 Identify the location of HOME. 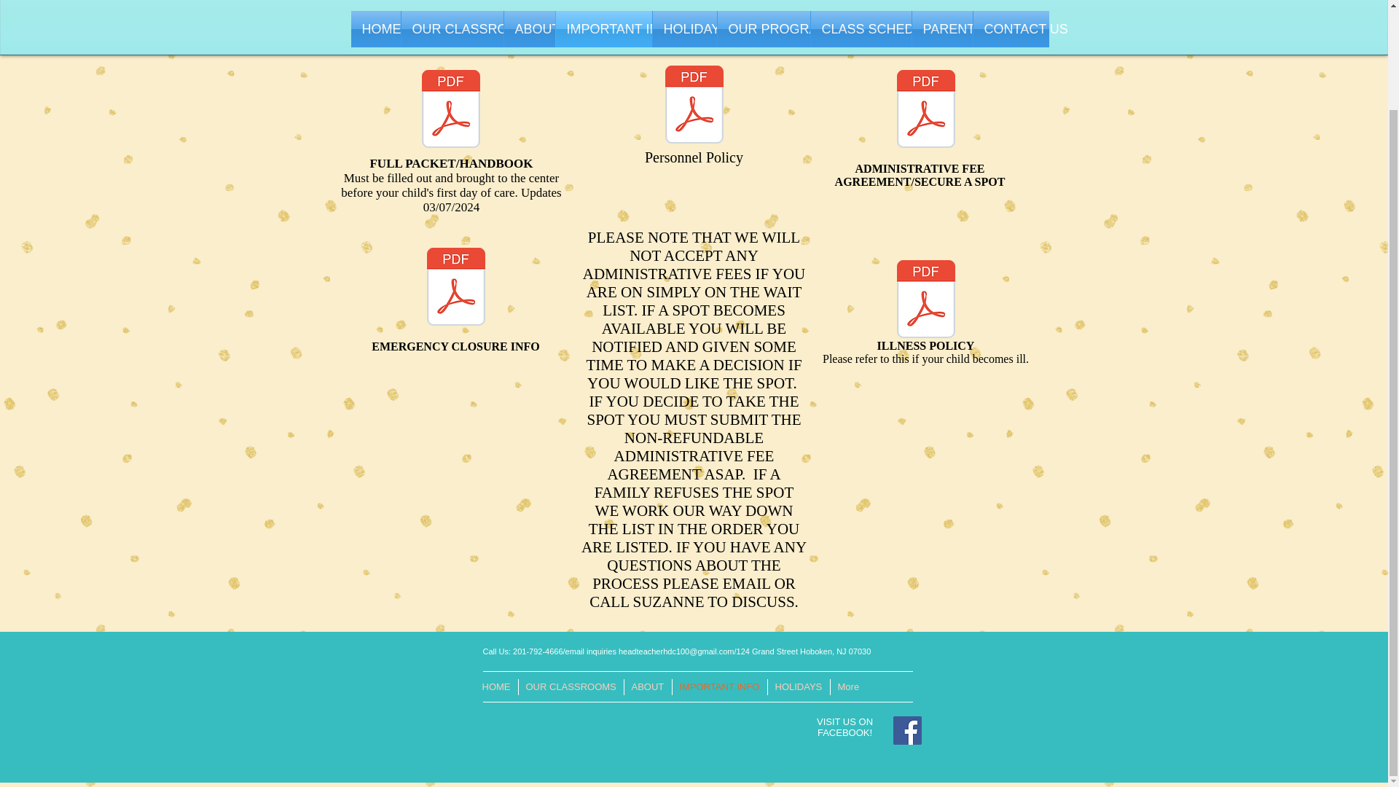
(496, 686).